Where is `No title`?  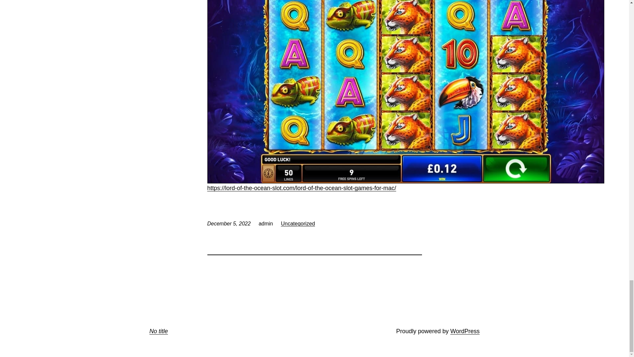 No title is located at coordinates (158, 331).